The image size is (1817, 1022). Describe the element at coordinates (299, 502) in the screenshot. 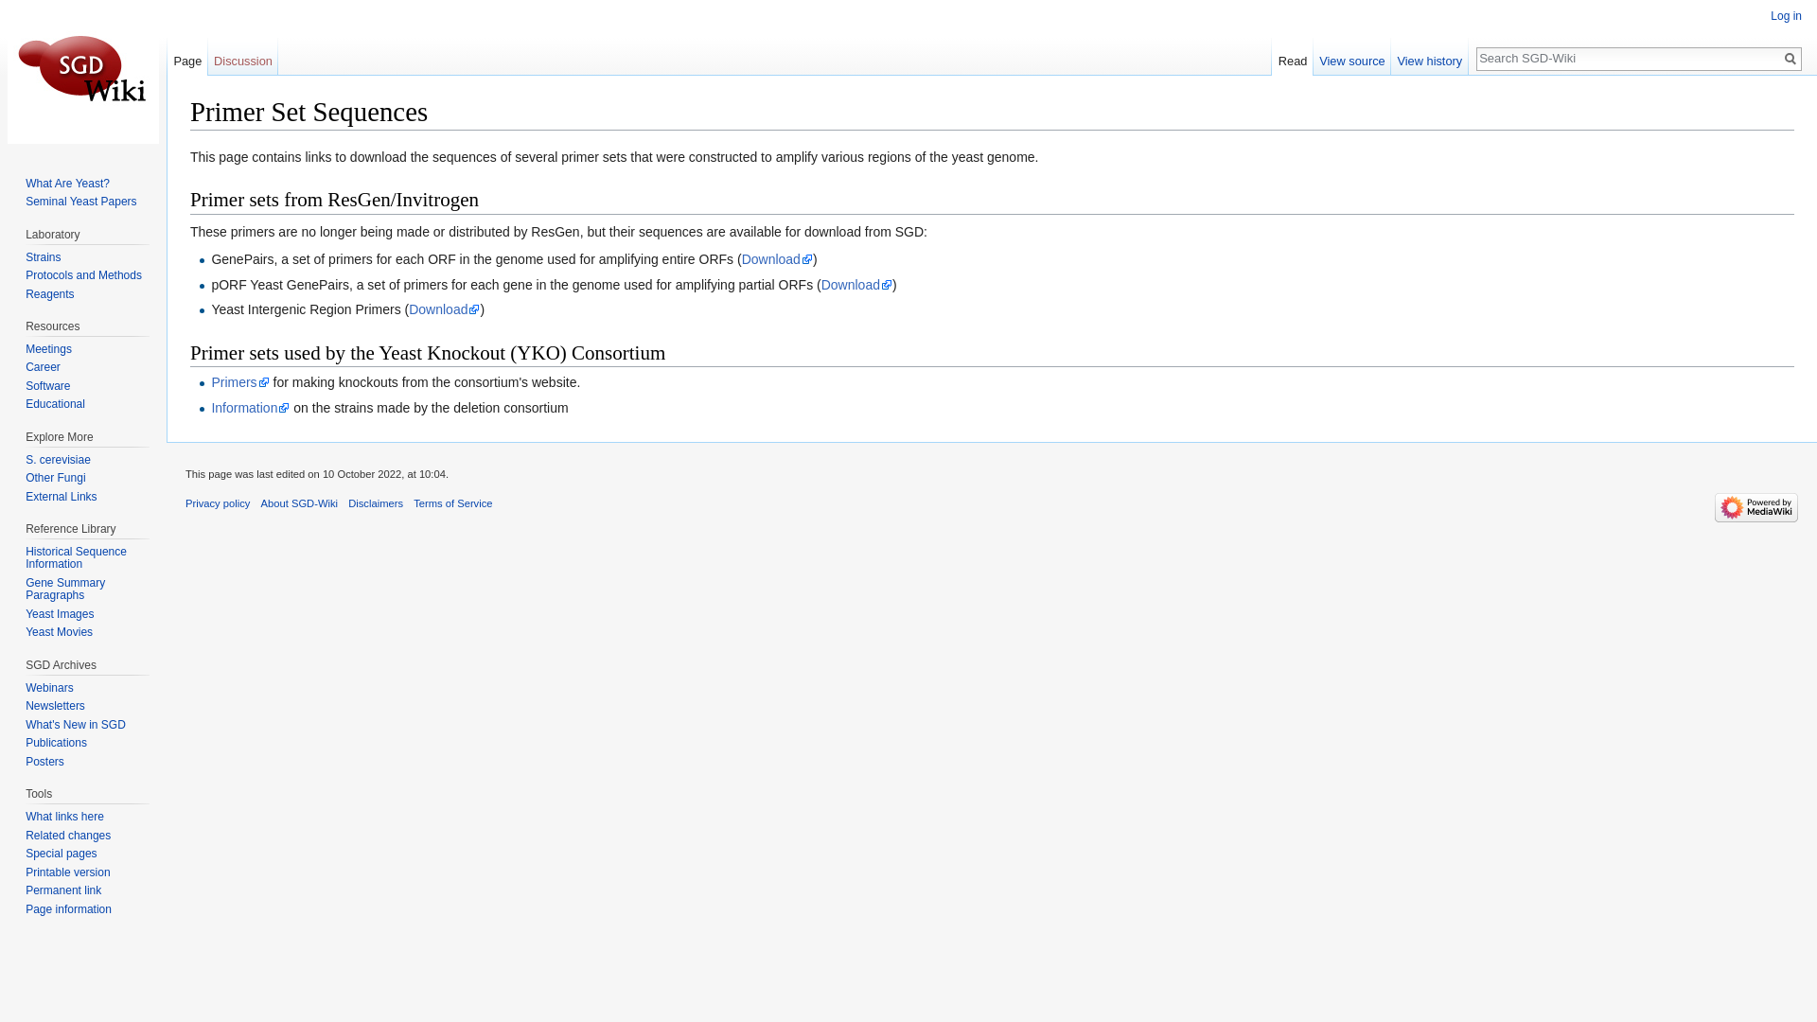

I see `SGD-Wiki:About` at that location.